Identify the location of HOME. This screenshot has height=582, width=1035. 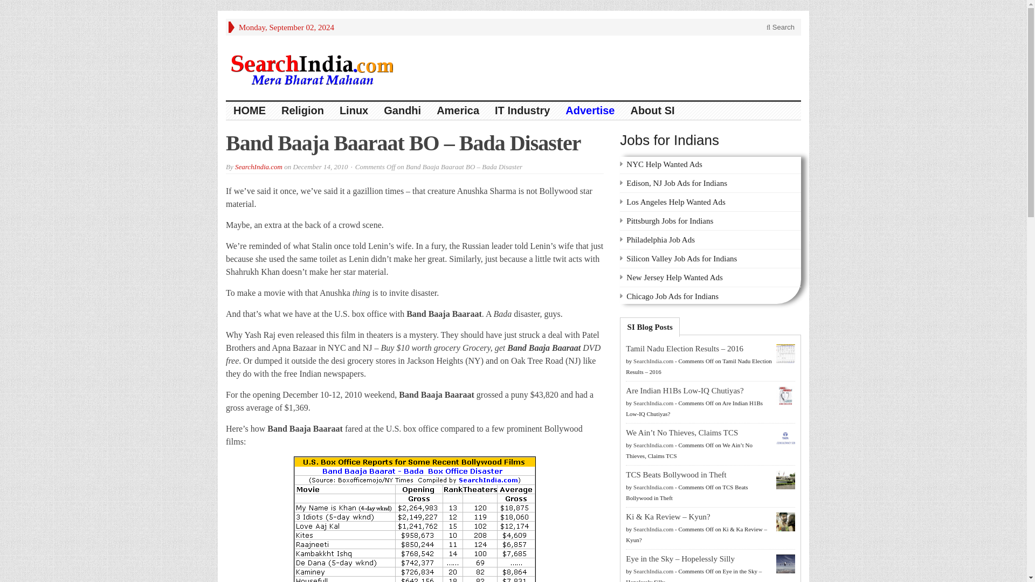
(250, 111).